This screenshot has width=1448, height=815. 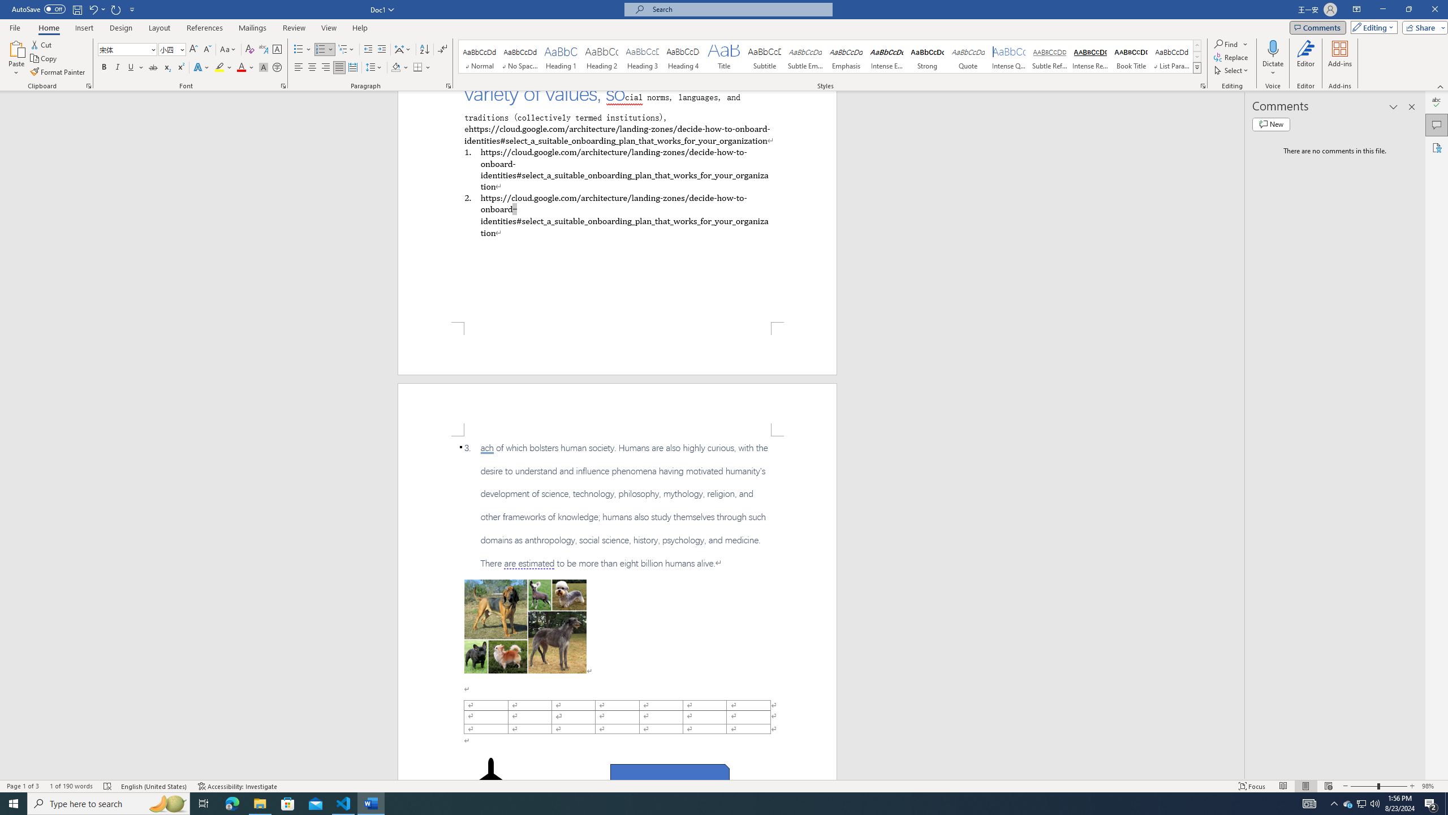 What do you see at coordinates (48, 28) in the screenshot?
I see `Home` at bounding box center [48, 28].